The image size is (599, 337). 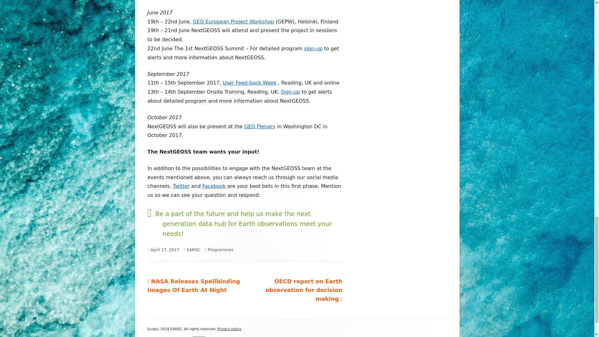 I want to click on Twitter, so click(x=181, y=186).